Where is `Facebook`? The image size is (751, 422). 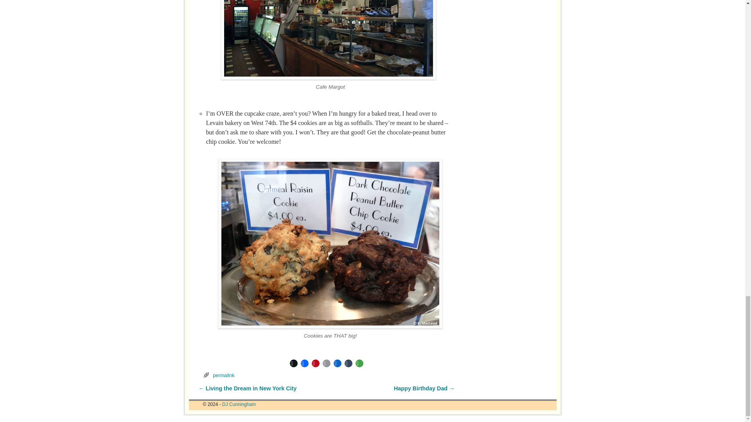 Facebook is located at coordinates (304, 363).